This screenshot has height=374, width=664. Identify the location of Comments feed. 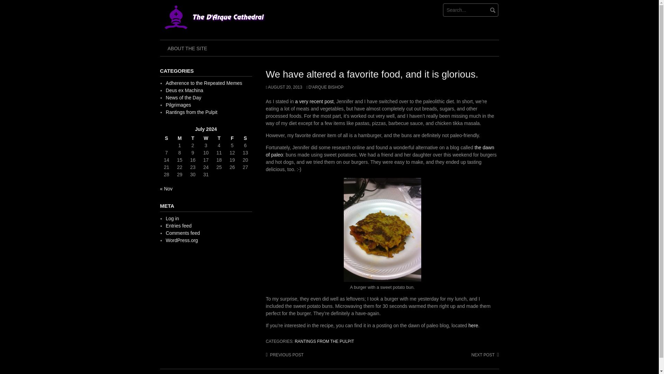
(183, 233).